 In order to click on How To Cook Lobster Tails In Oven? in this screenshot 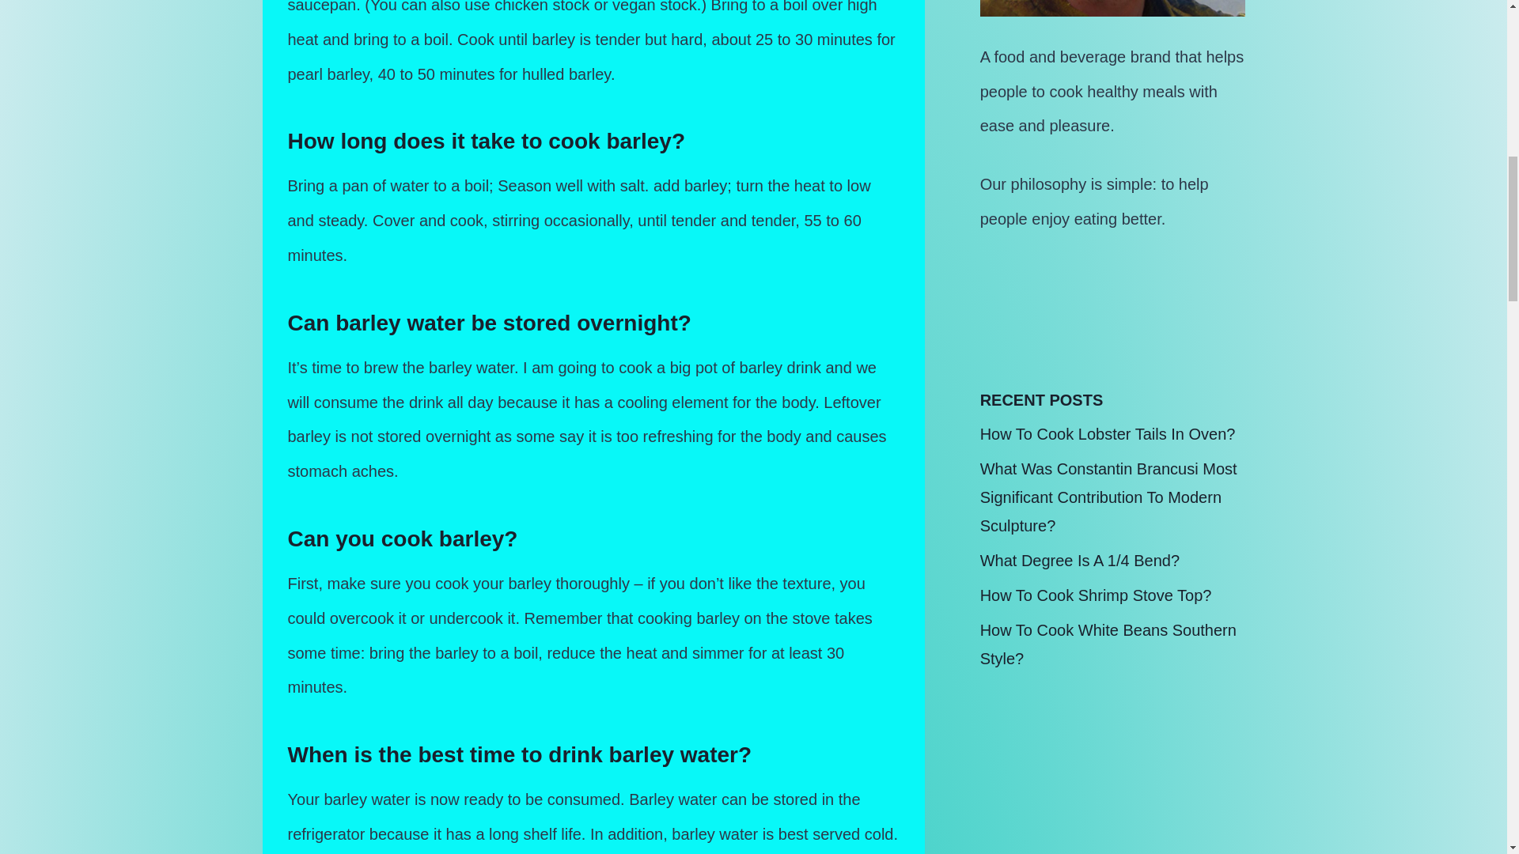, I will do `click(1108, 433)`.